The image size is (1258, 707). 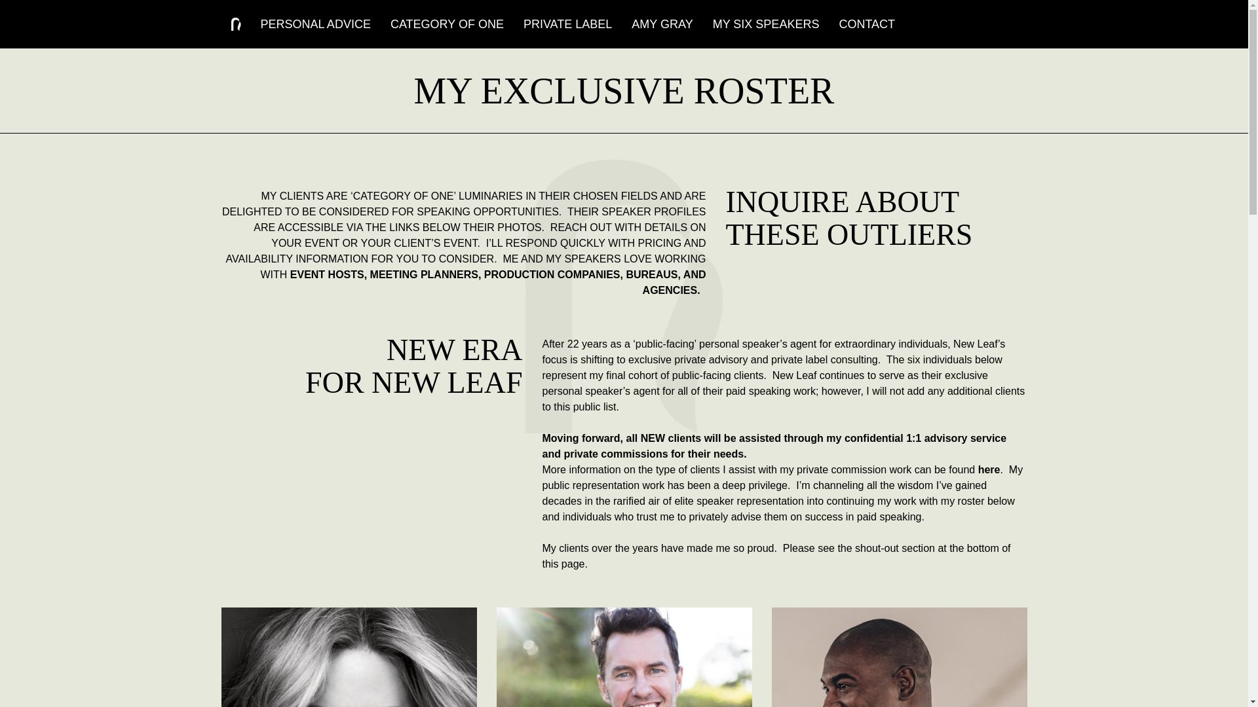 I want to click on CONTACT, so click(x=866, y=24).